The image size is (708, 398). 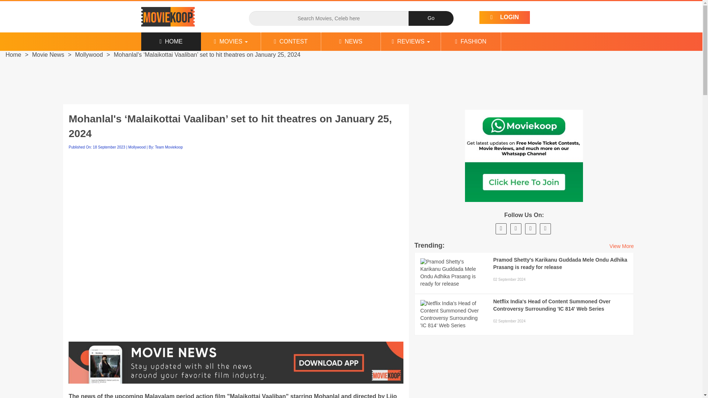 What do you see at coordinates (169, 147) in the screenshot?
I see `Team Moviekoop` at bounding box center [169, 147].